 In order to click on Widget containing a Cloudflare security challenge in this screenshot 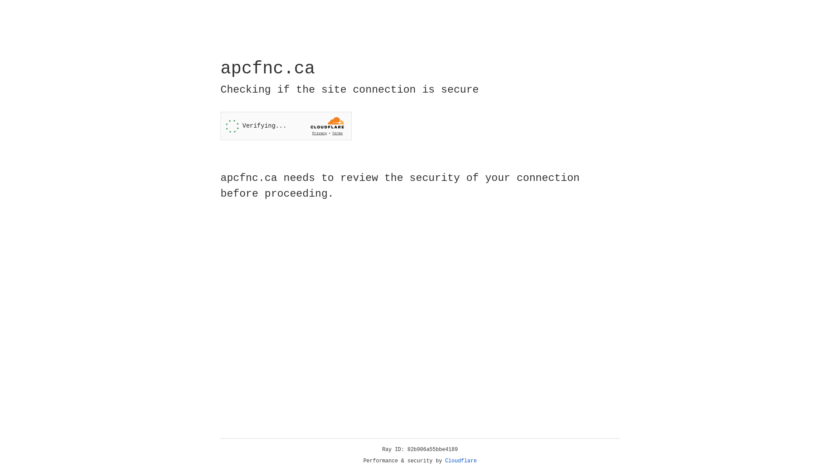, I will do `click(286, 126)`.